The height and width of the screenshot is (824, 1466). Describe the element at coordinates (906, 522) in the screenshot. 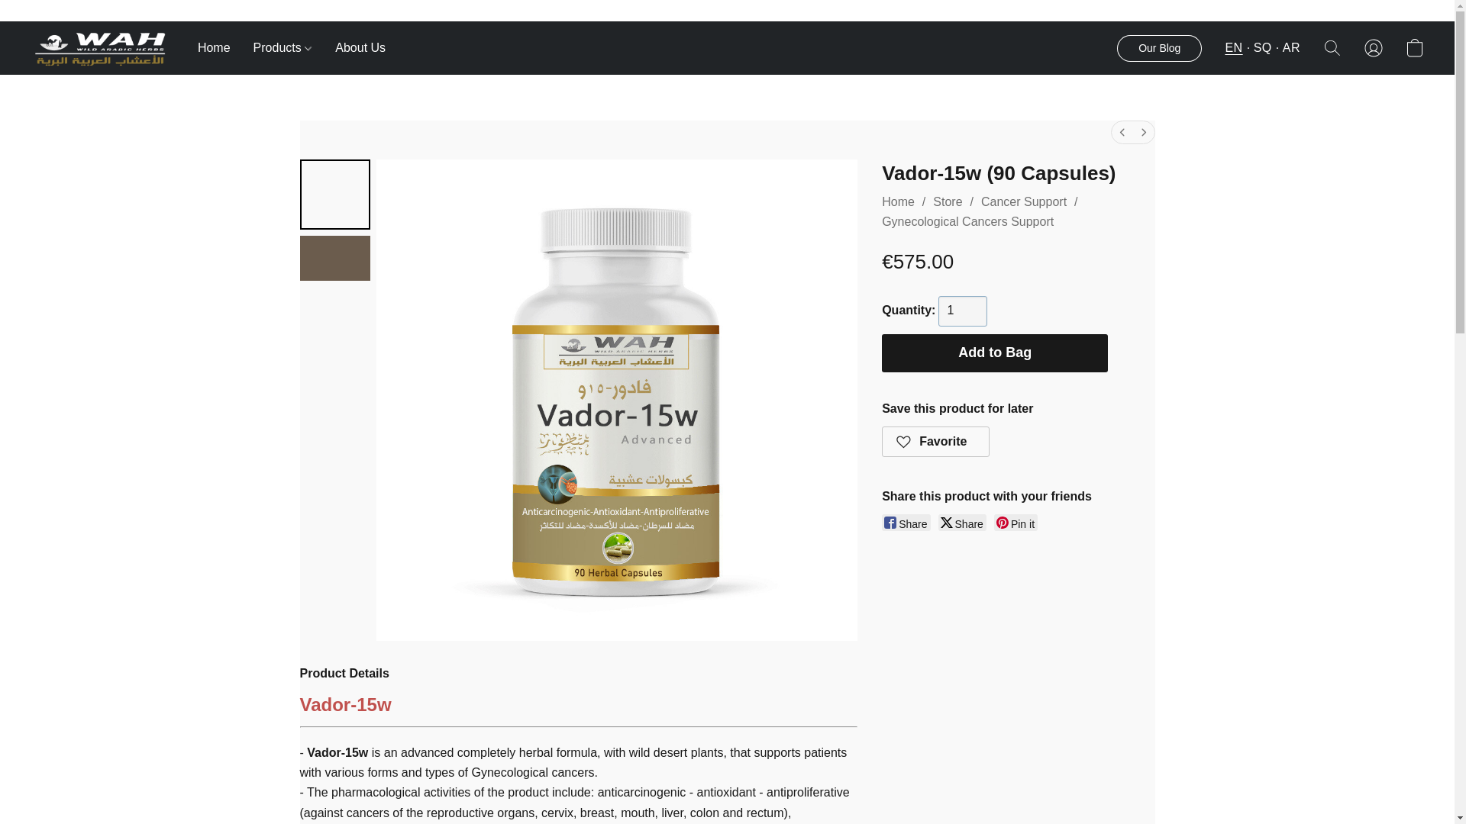

I see `Share` at that location.